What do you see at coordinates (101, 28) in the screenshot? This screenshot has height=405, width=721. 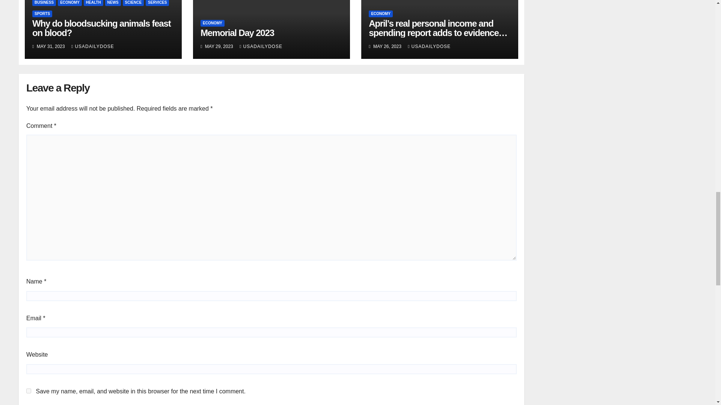 I see `Permalink to: Why do bloodsucking animals feast on blood?` at bounding box center [101, 28].